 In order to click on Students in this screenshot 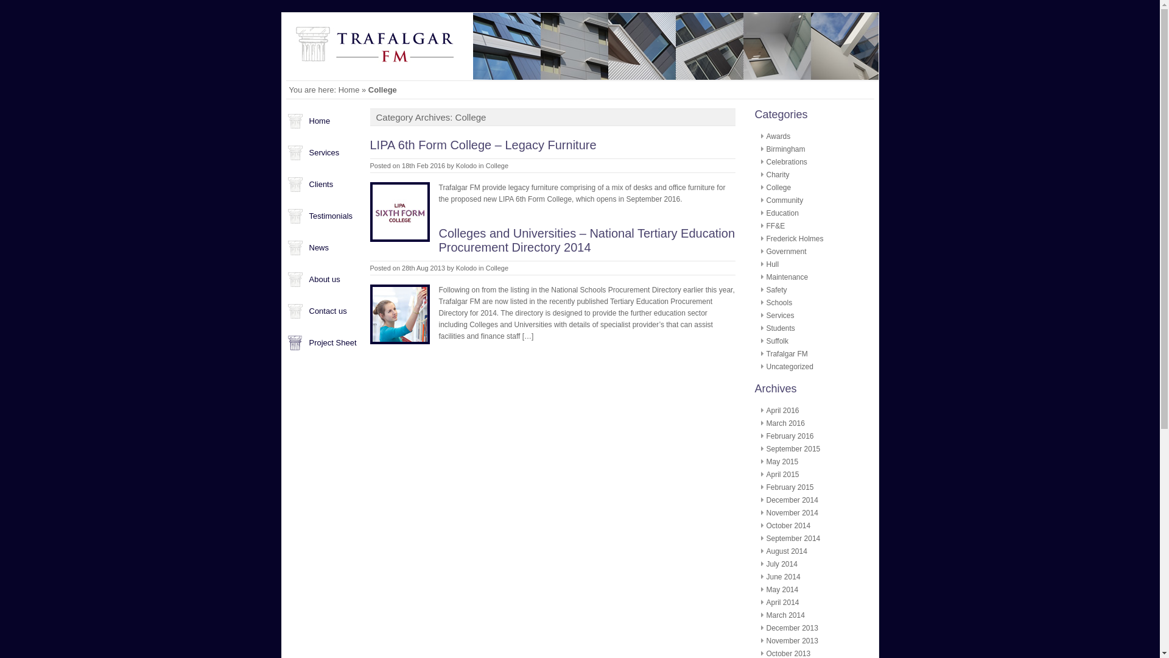, I will do `click(780, 328)`.